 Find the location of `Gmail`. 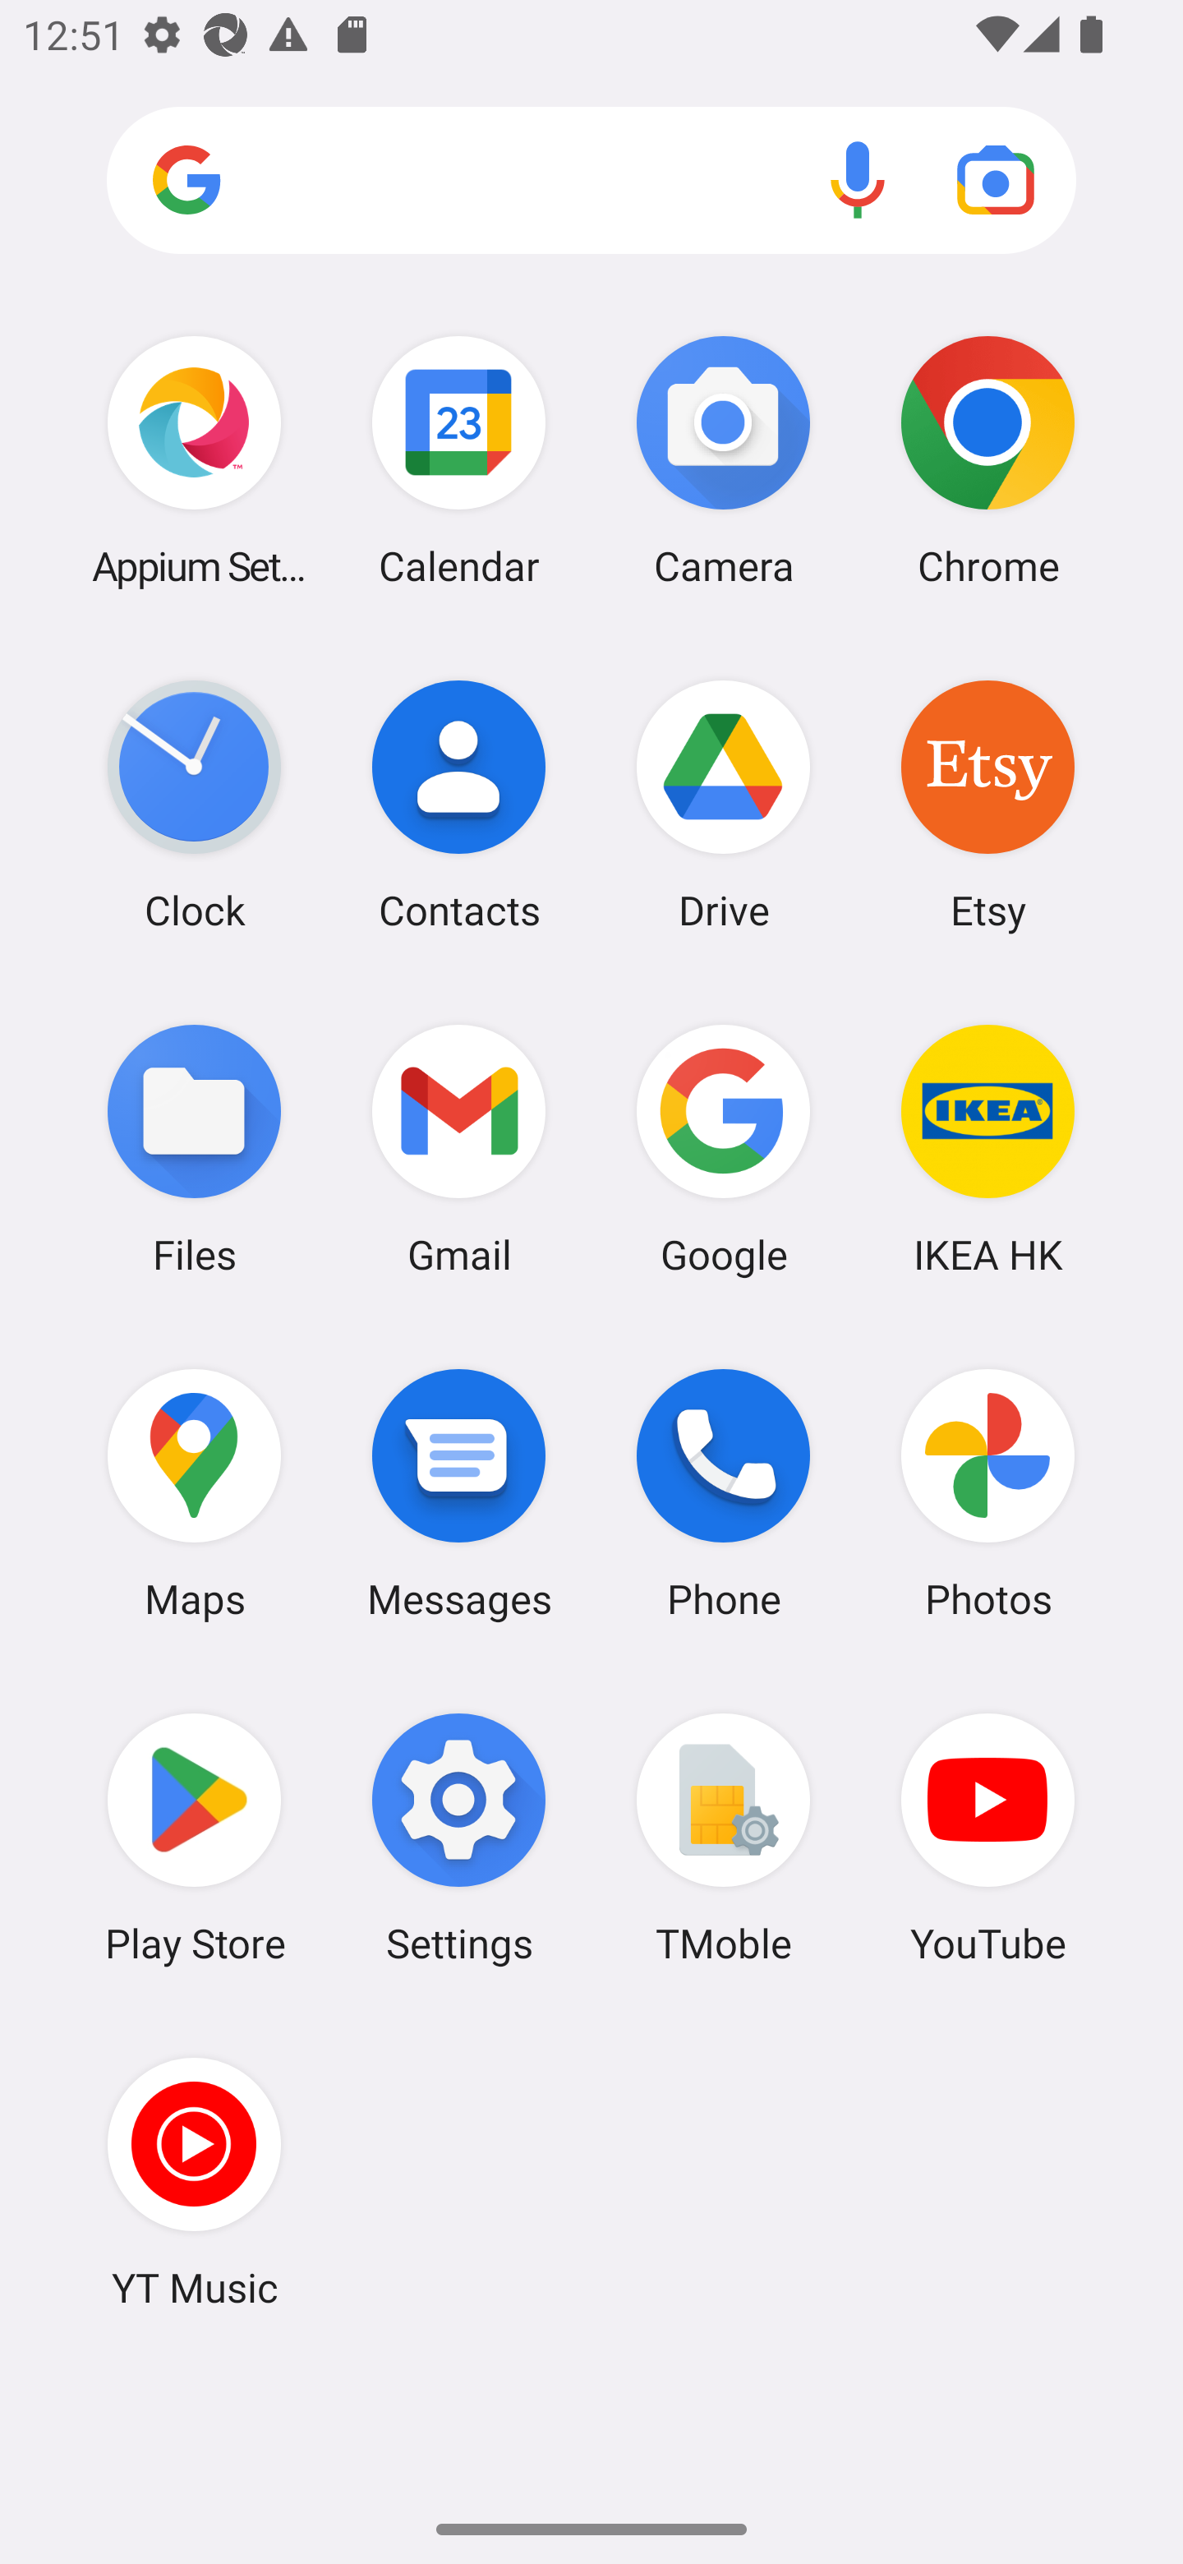

Gmail is located at coordinates (458, 1148).